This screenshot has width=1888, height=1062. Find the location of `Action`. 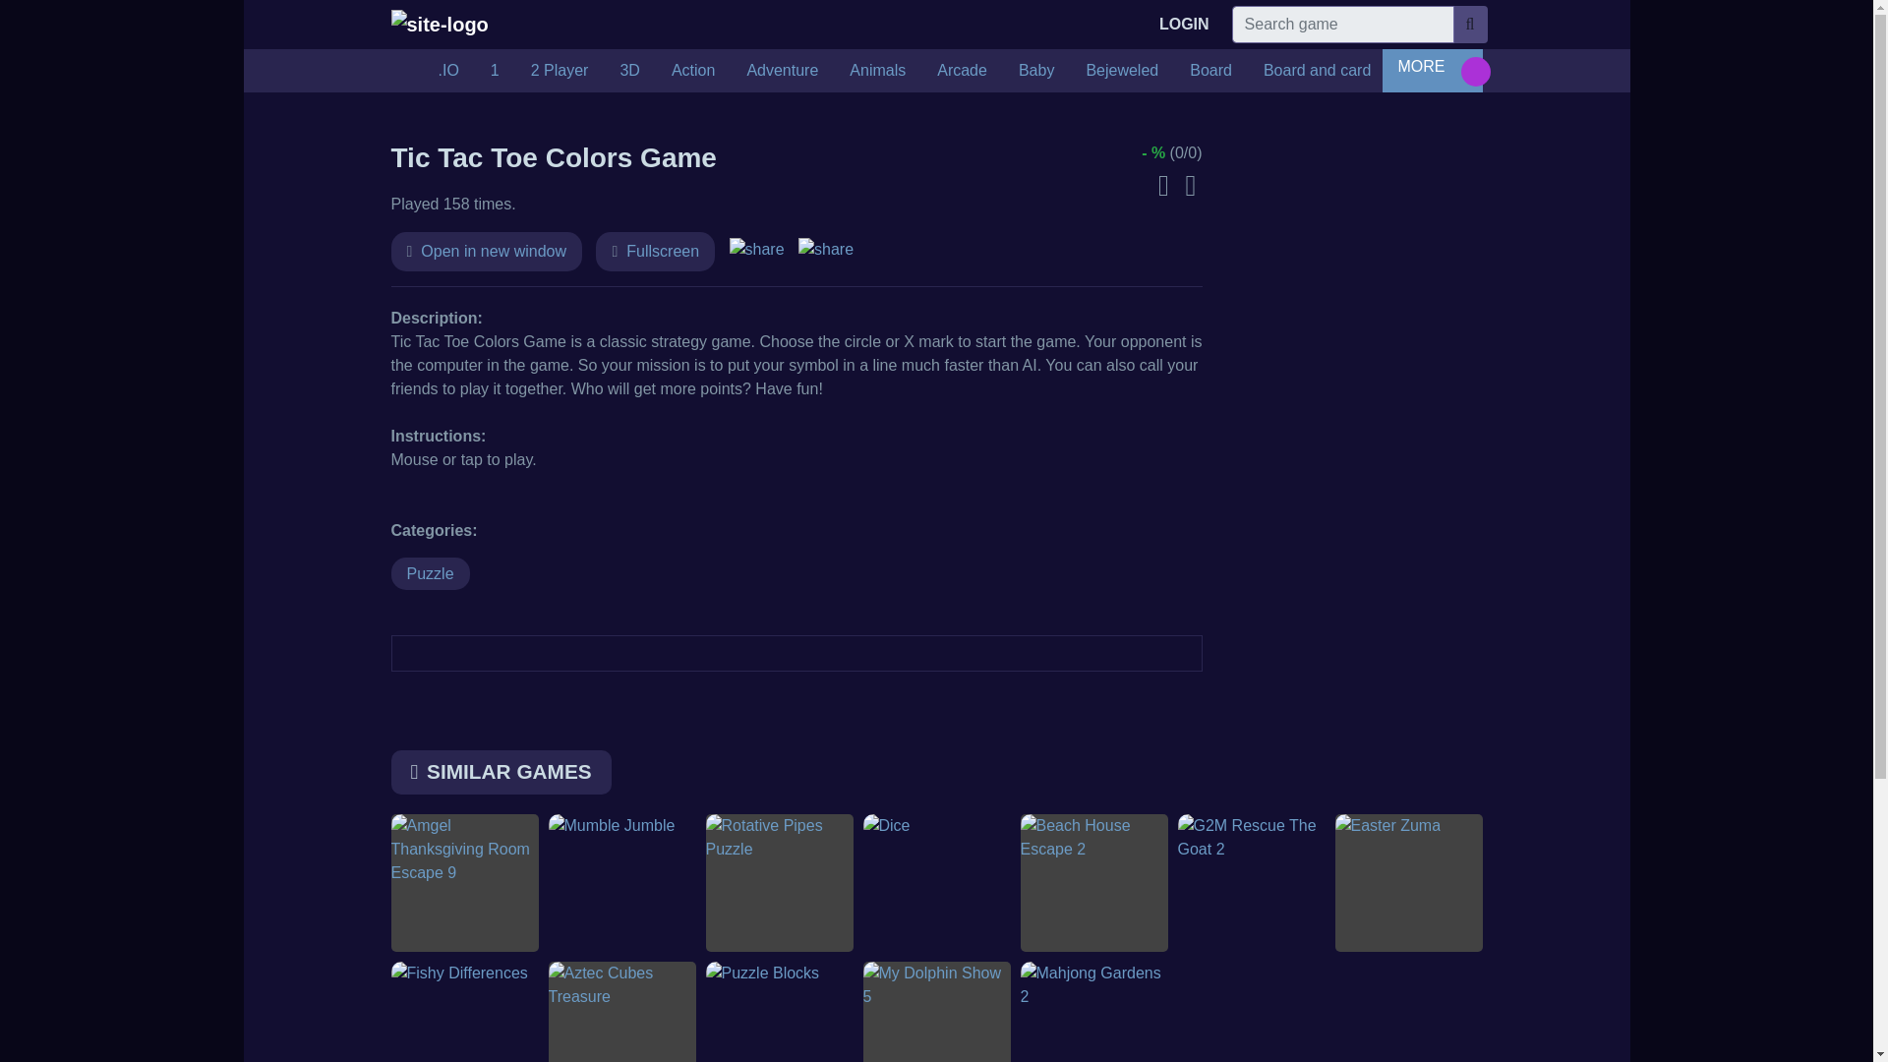

Action is located at coordinates (692, 70).